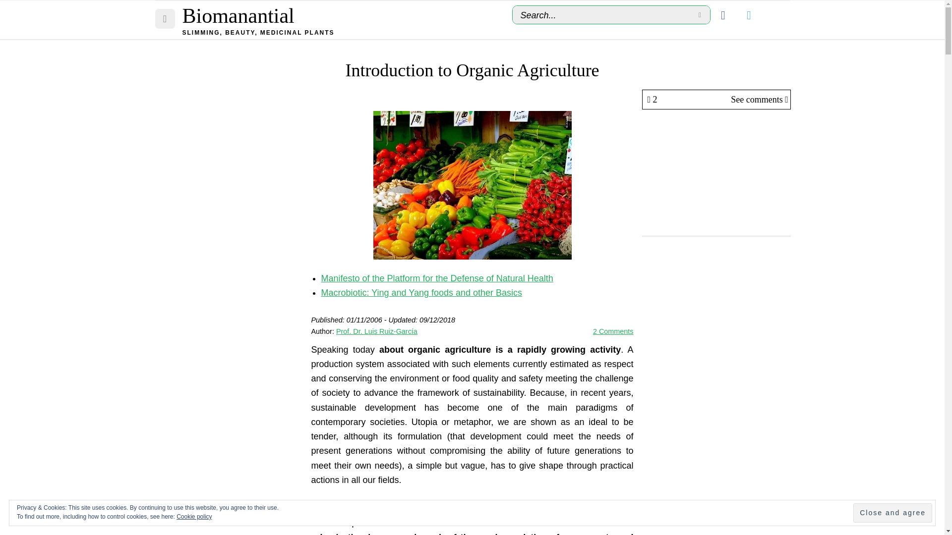  Describe the element at coordinates (892, 513) in the screenshot. I see `Close and agree` at that location.